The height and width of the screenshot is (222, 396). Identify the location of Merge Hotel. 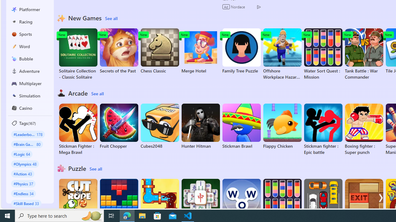
(200, 51).